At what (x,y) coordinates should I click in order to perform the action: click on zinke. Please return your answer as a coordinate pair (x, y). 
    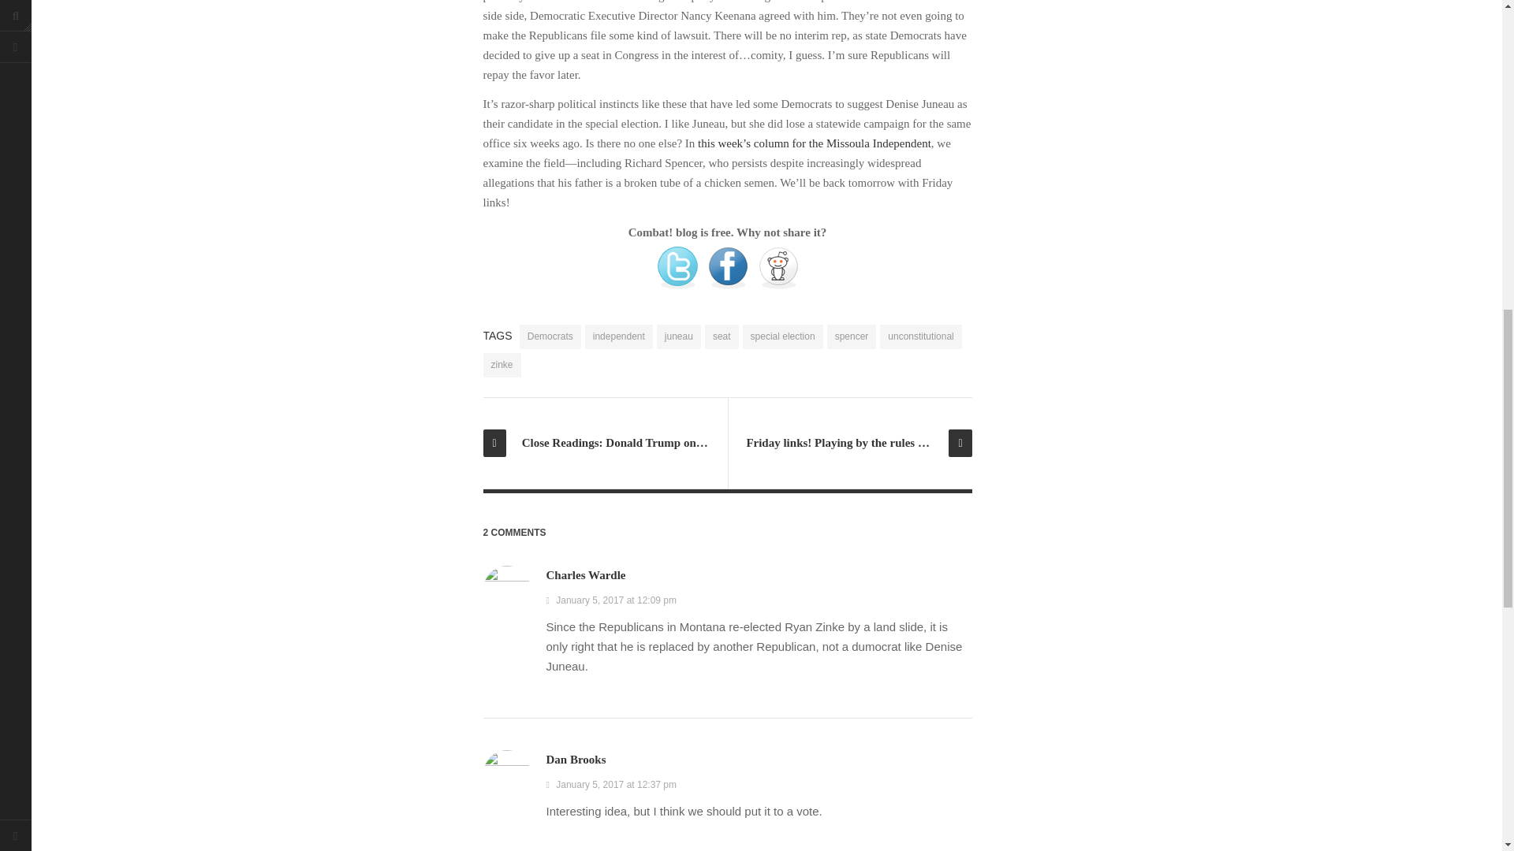
    Looking at the image, I should click on (502, 366).